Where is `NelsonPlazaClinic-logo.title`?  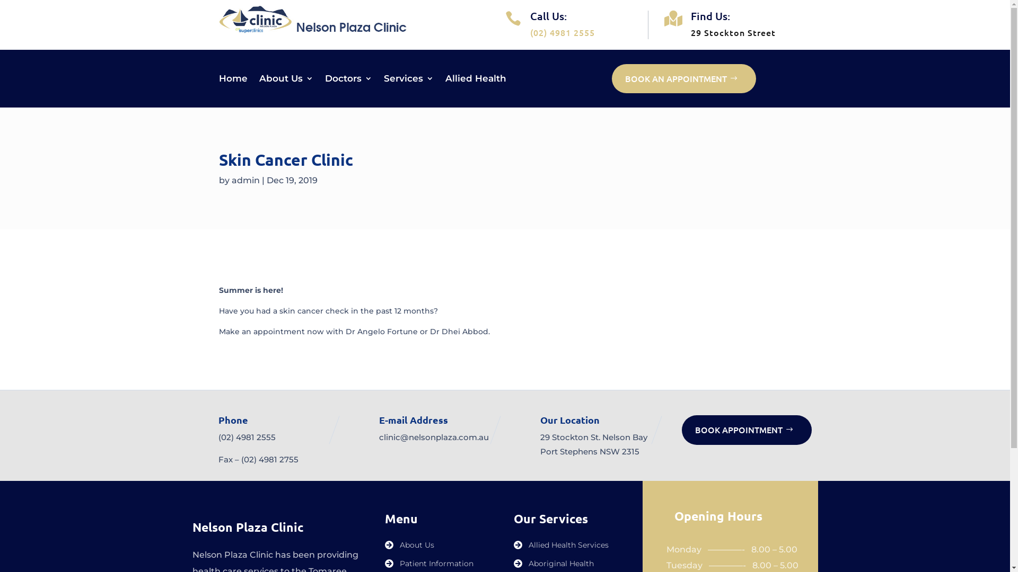
NelsonPlazaClinic-logo.title is located at coordinates (324, 19).